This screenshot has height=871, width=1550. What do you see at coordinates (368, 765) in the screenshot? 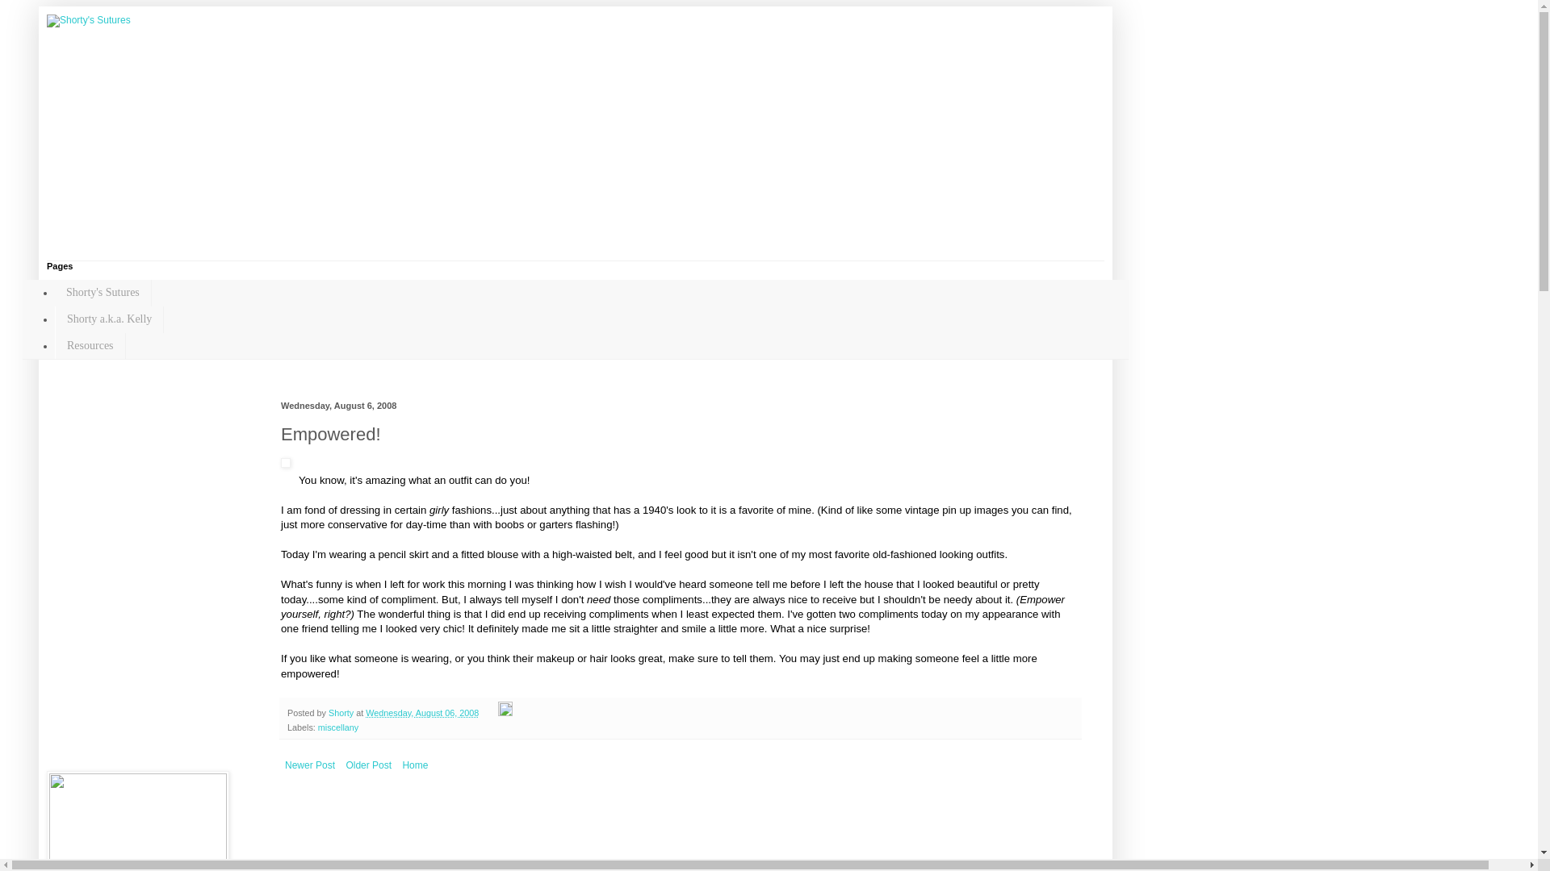
I see `Older Post` at bounding box center [368, 765].